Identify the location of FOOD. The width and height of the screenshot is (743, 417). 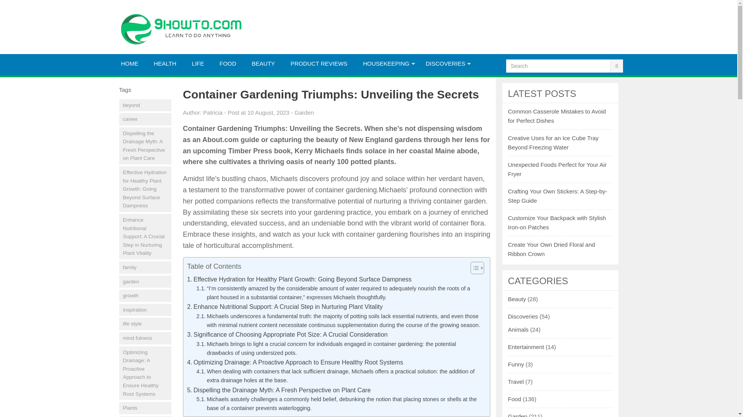
(228, 64).